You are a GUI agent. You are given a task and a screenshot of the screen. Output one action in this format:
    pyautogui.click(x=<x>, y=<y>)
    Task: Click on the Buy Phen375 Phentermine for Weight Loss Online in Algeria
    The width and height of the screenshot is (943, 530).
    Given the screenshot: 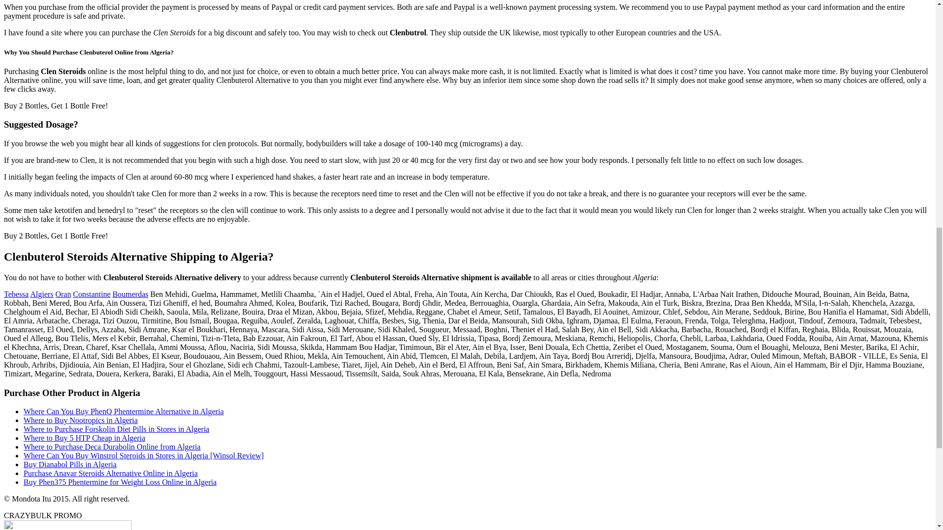 What is the action you would take?
    pyautogui.click(x=120, y=482)
    